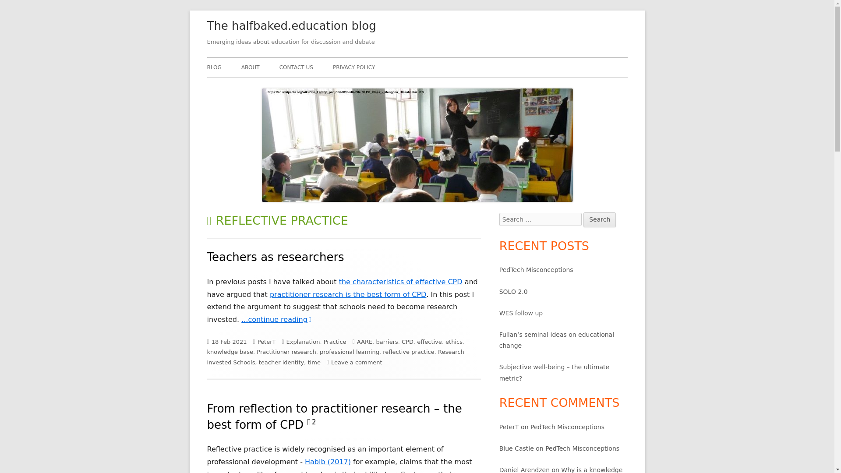  What do you see at coordinates (282, 362) in the screenshot?
I see `teacher identity` at bounding box center [282, 362].